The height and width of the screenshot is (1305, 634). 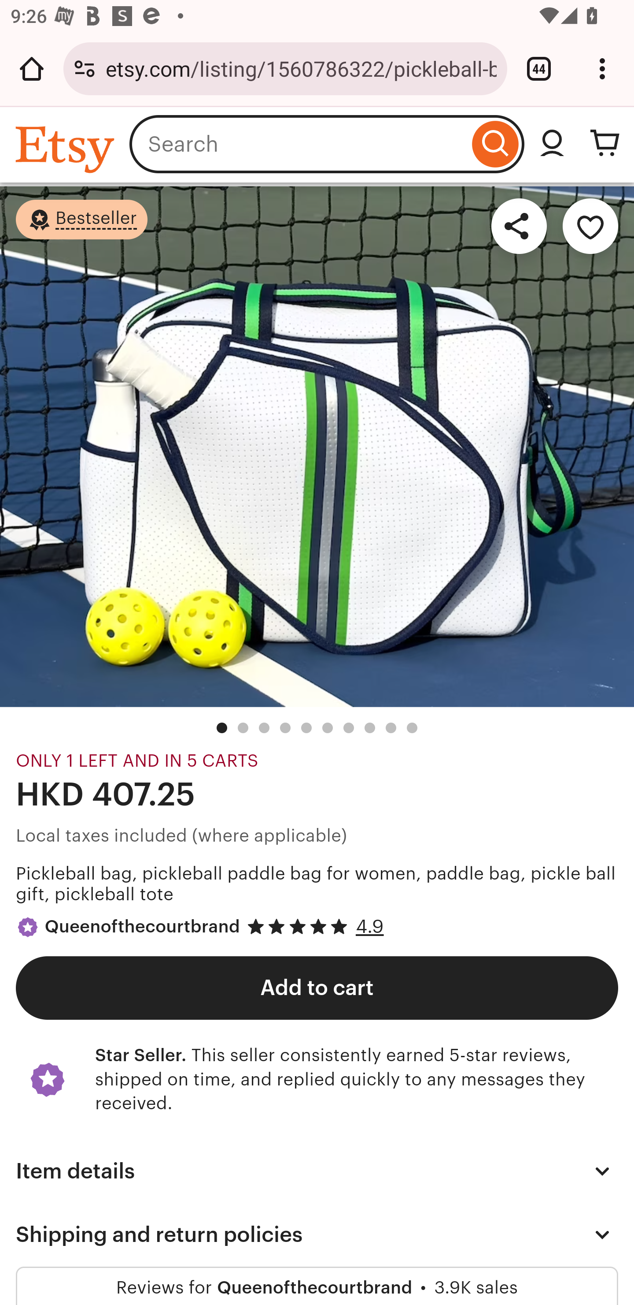 What do you see at coordinates (552, 144) in the screenshot?
I see `Sign in` at bounding box center [552, 144].